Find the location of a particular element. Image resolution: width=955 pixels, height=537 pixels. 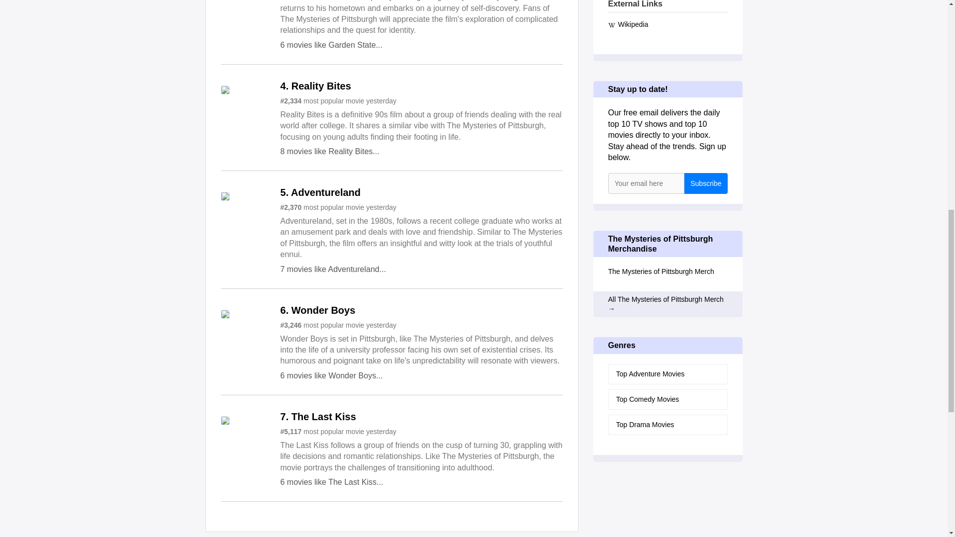

Subscribe is located at coordinates (705, 183).